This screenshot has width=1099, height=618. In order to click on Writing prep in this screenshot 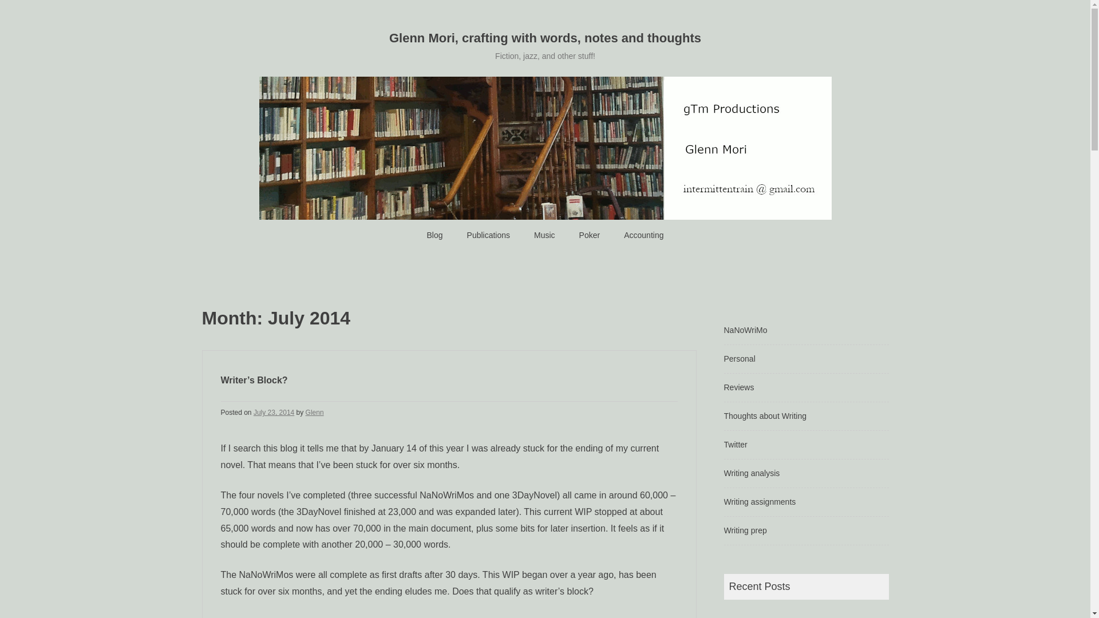, I will do `click(744, 530)`.